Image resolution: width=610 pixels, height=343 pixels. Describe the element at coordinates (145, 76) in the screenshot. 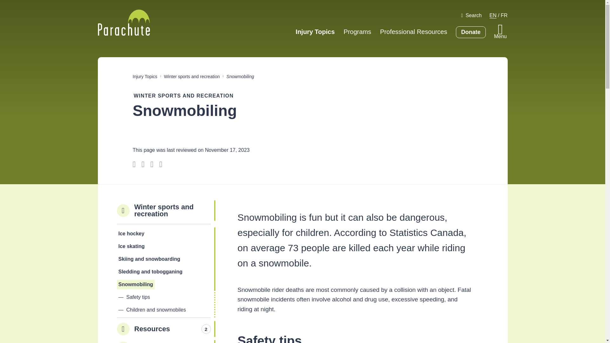

I see `Injury Topics` at that location.